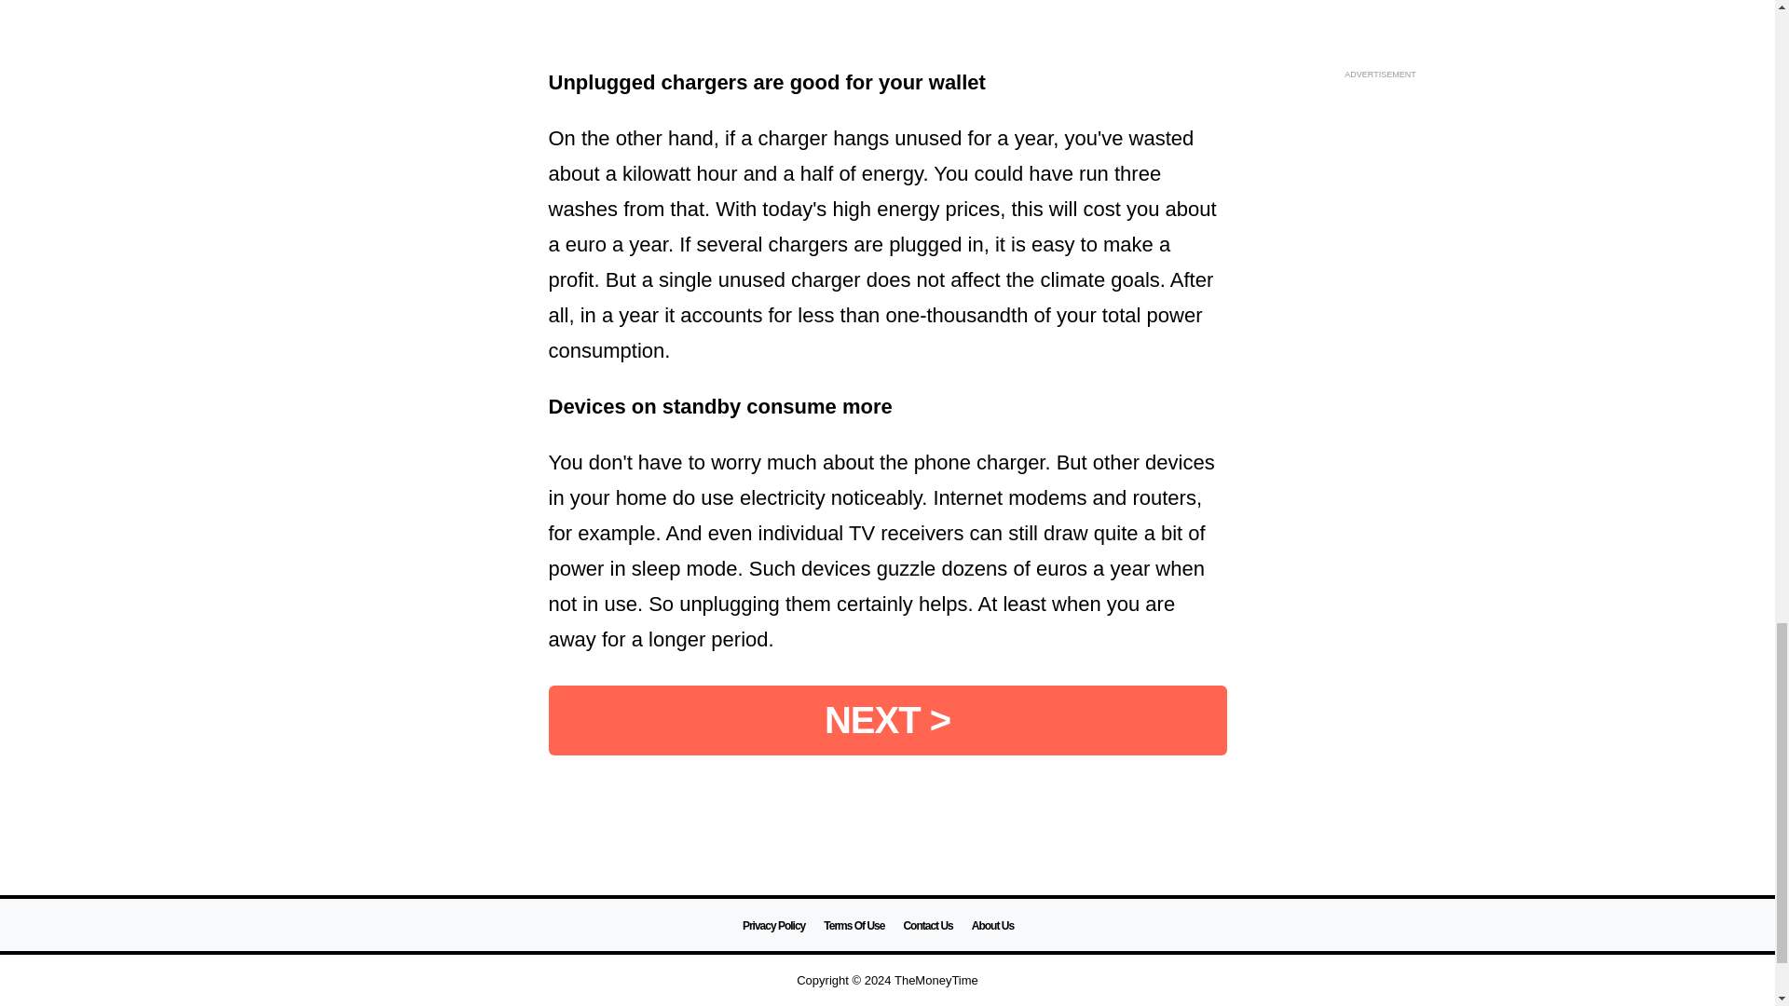 The image size is (1789, 1006). Describe the element at coordinates (773, 926) in the screenshot. I see `Privacy Policy` at that location.